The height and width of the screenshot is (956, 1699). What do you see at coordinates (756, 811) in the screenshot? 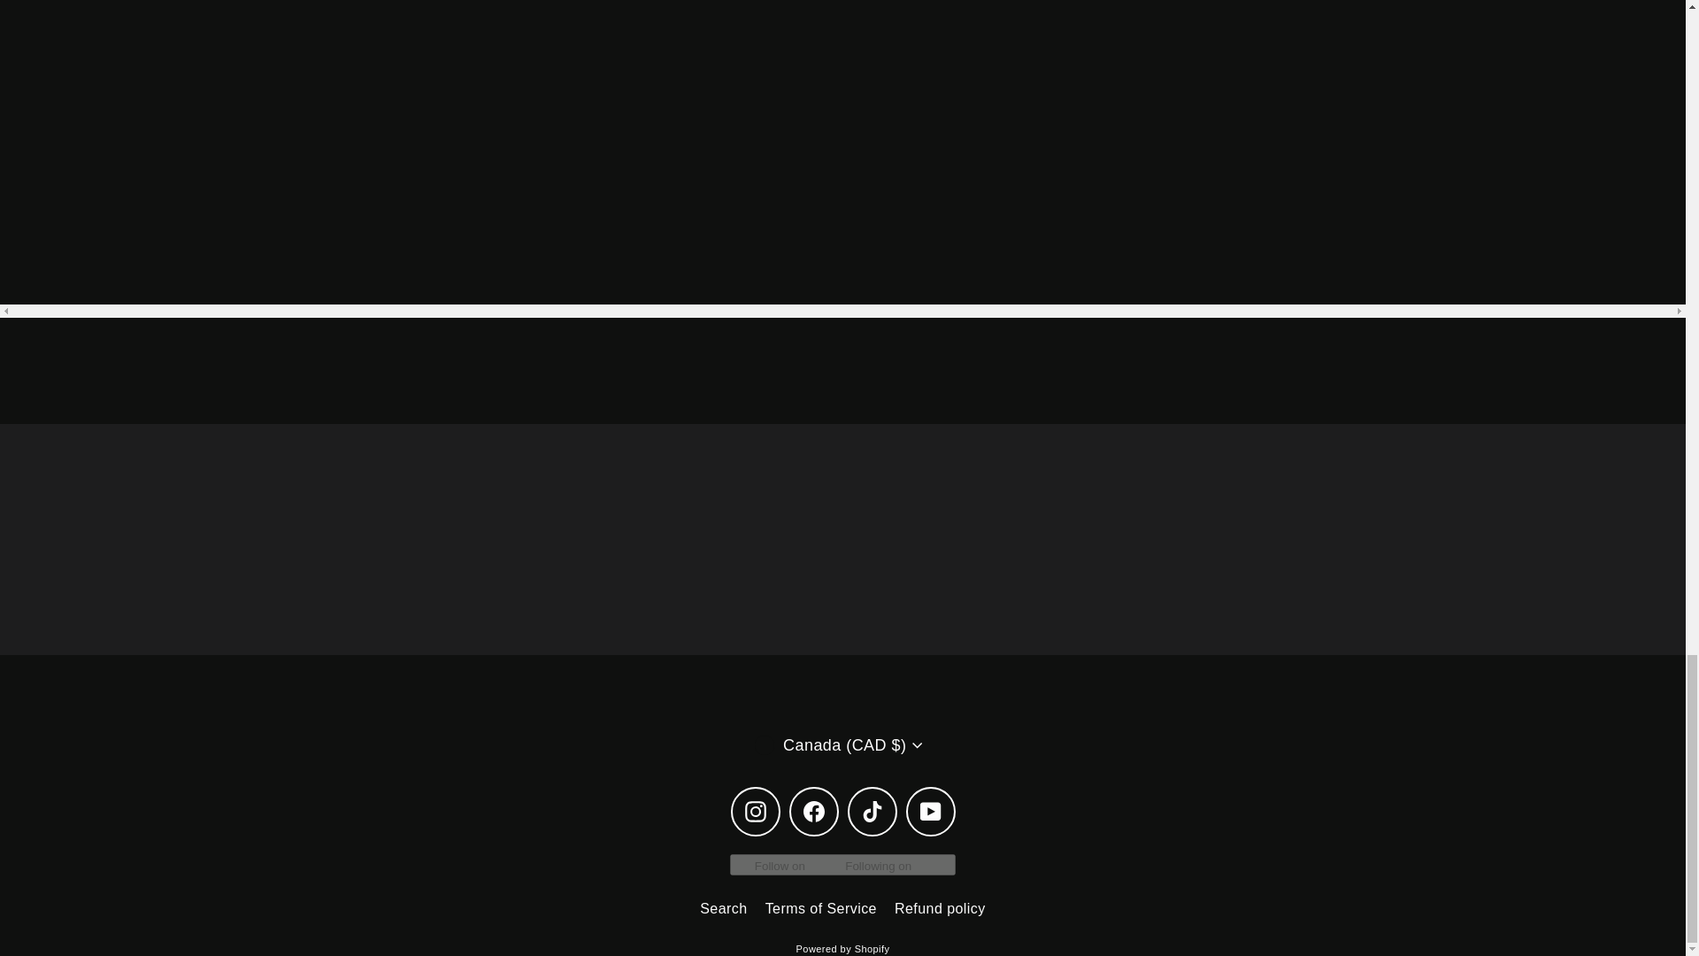
I see `instagram` at bounding box center [756, 811].